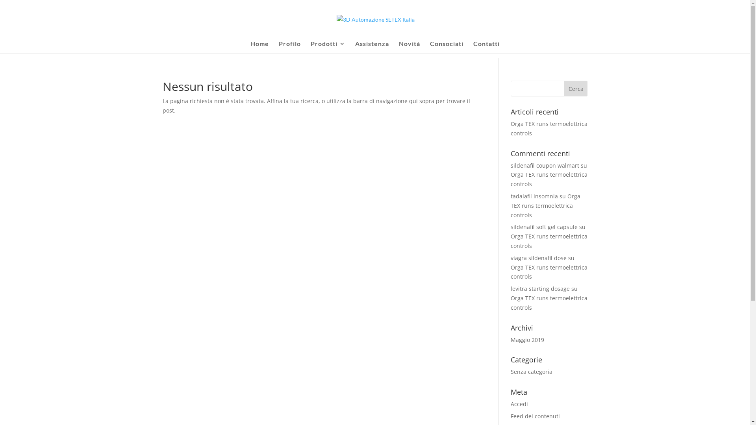 The image size is (756, 425). Describe the element at coordinates (545, 165) in the screenshot. I see `sildenafil coupon walmart` at that location.